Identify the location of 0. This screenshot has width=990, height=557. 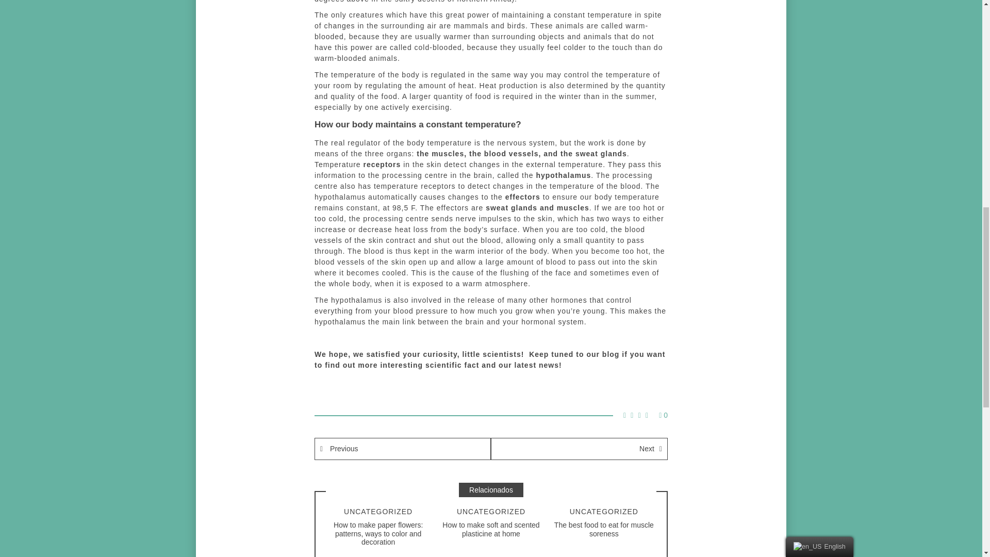
(663, 415).